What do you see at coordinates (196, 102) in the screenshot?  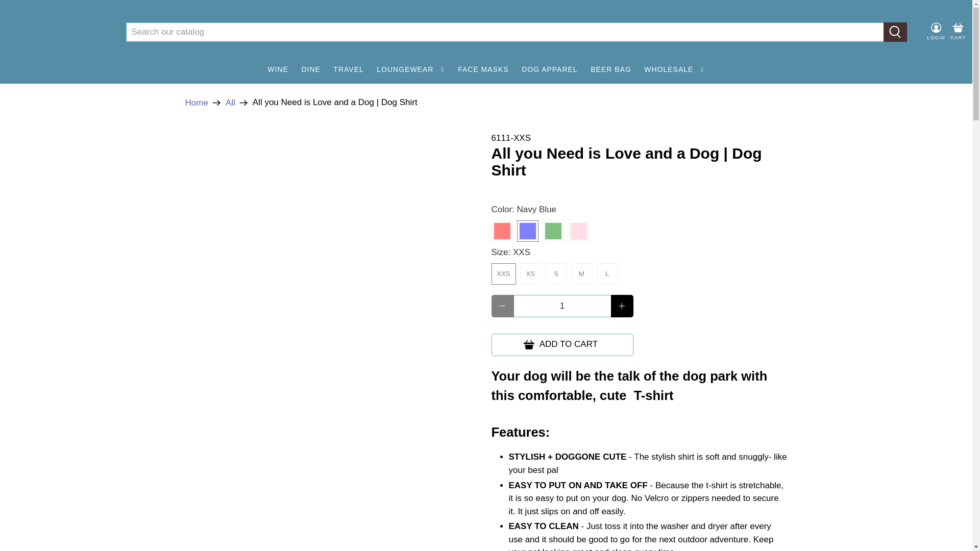 I see `Primeware Inc.` at bounding box center [196, 102].